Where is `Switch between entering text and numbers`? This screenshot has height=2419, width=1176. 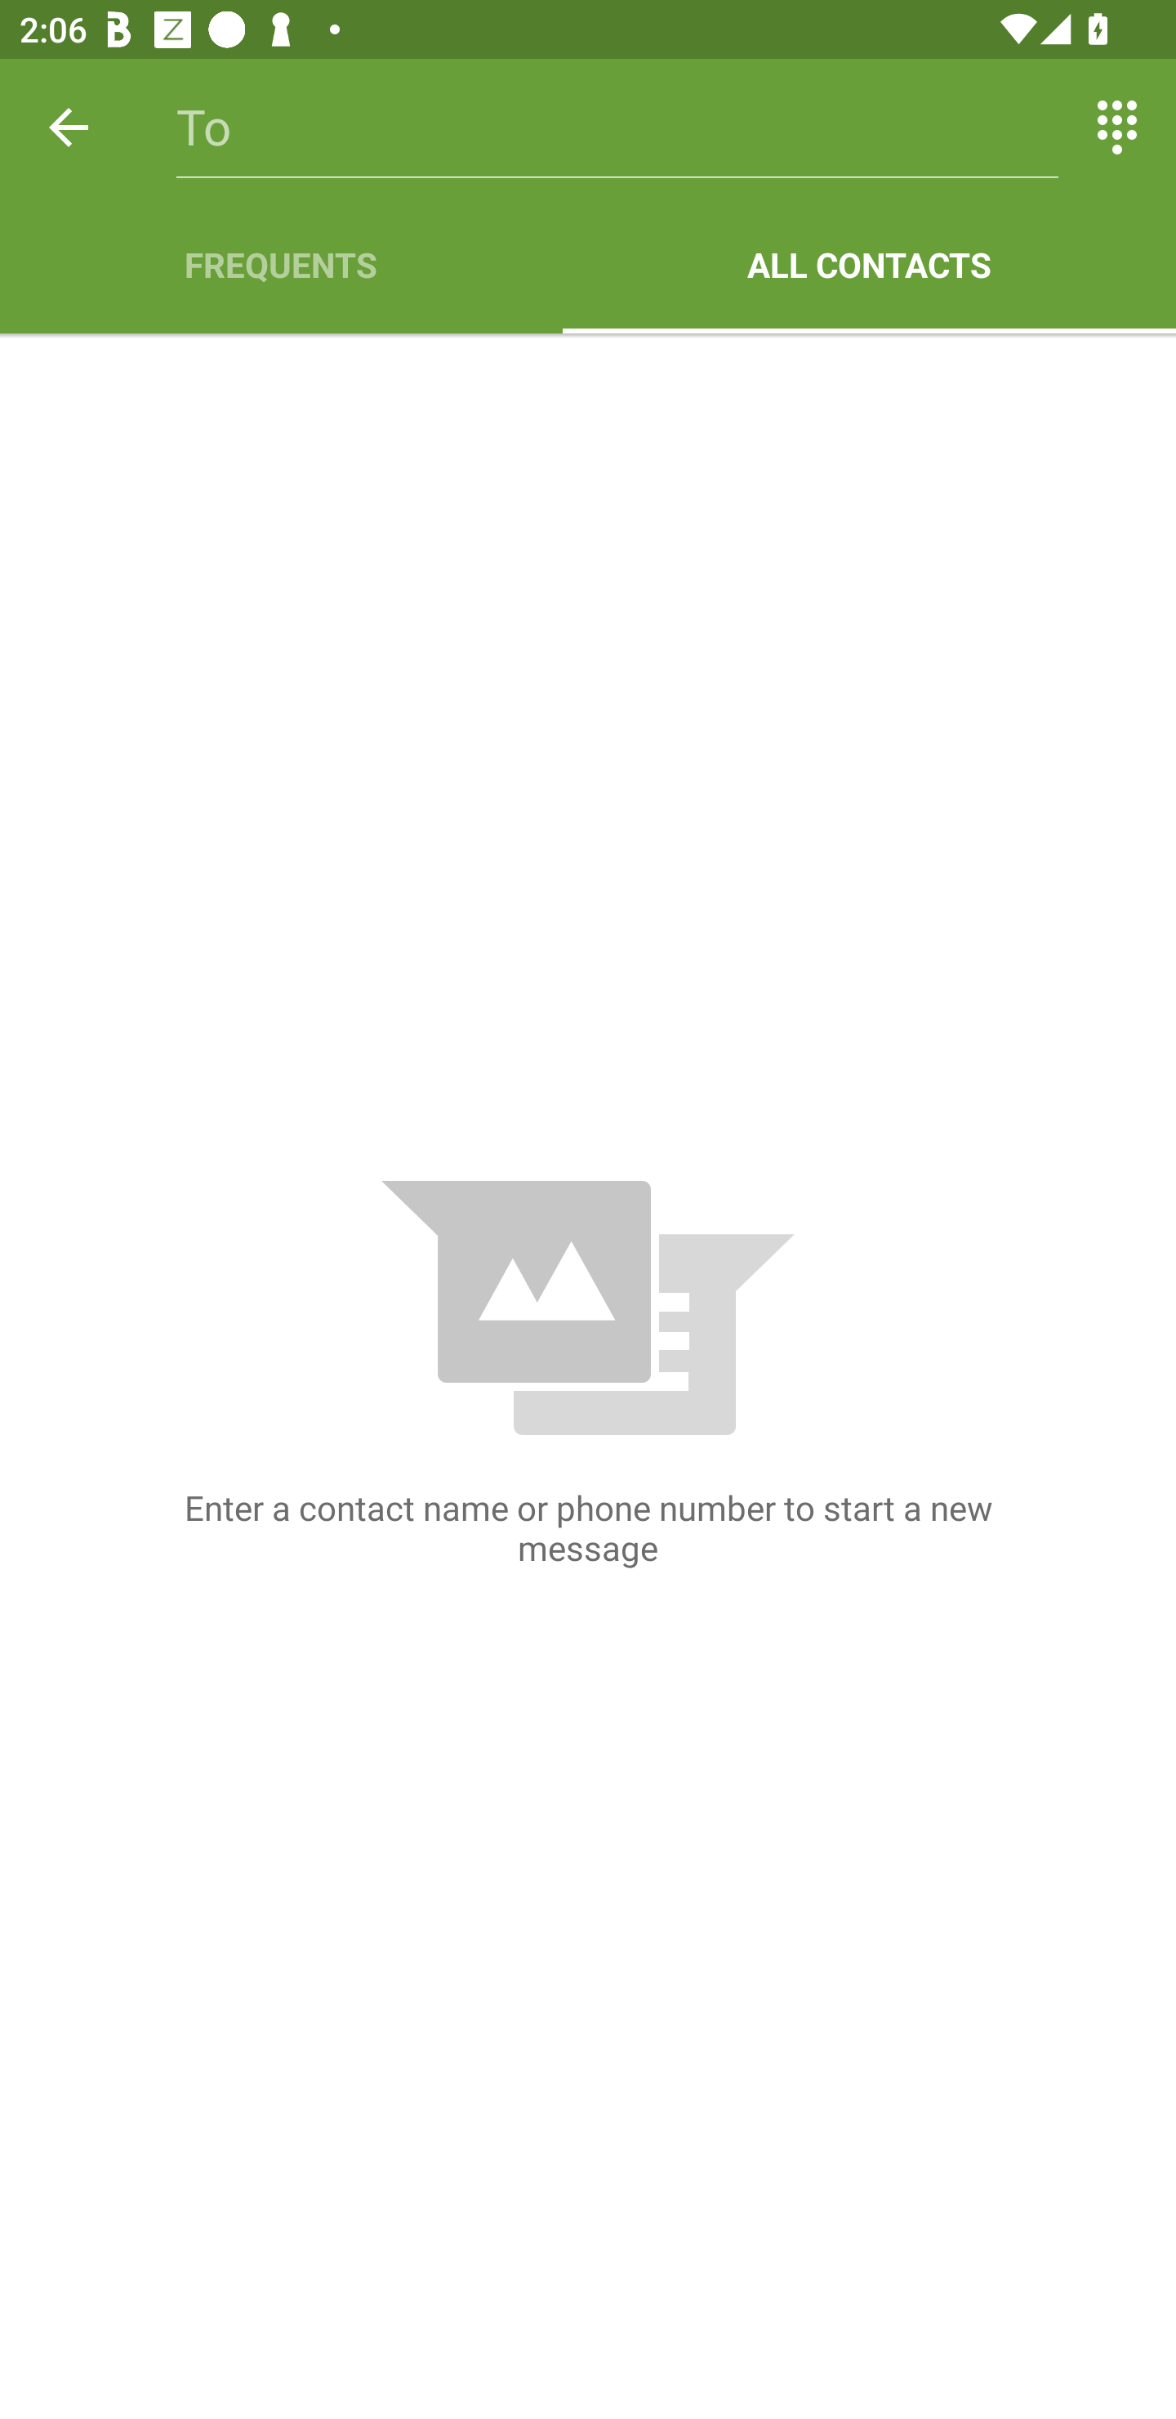 Switch between entering text and numbers is located at coordinates (1117, 126).